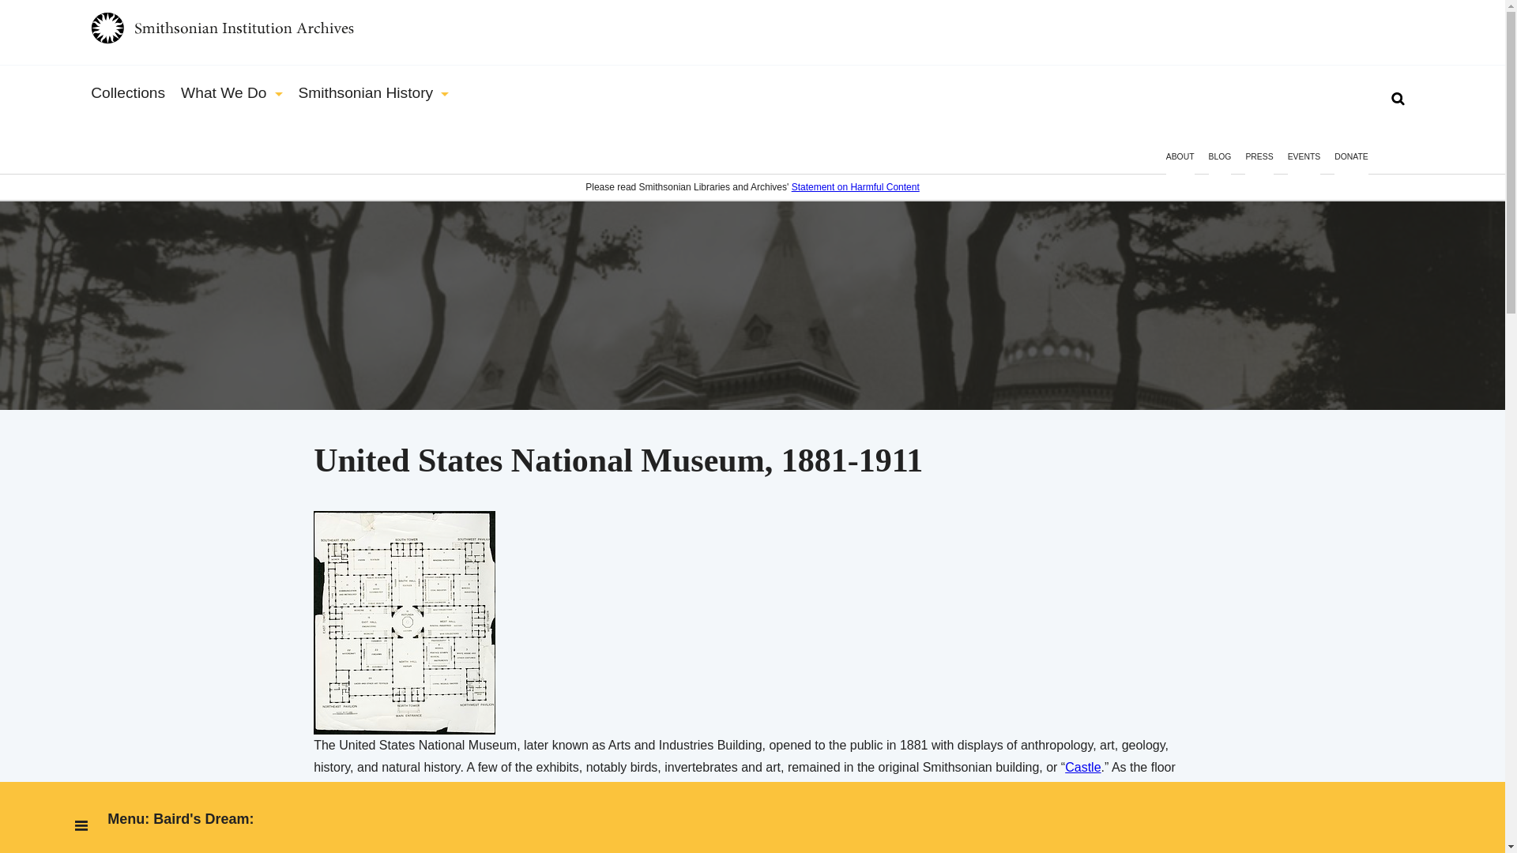  What do you see at coordinates (752, 32) in the screenshot?
I see `Home` at bounding box center [752, 32].